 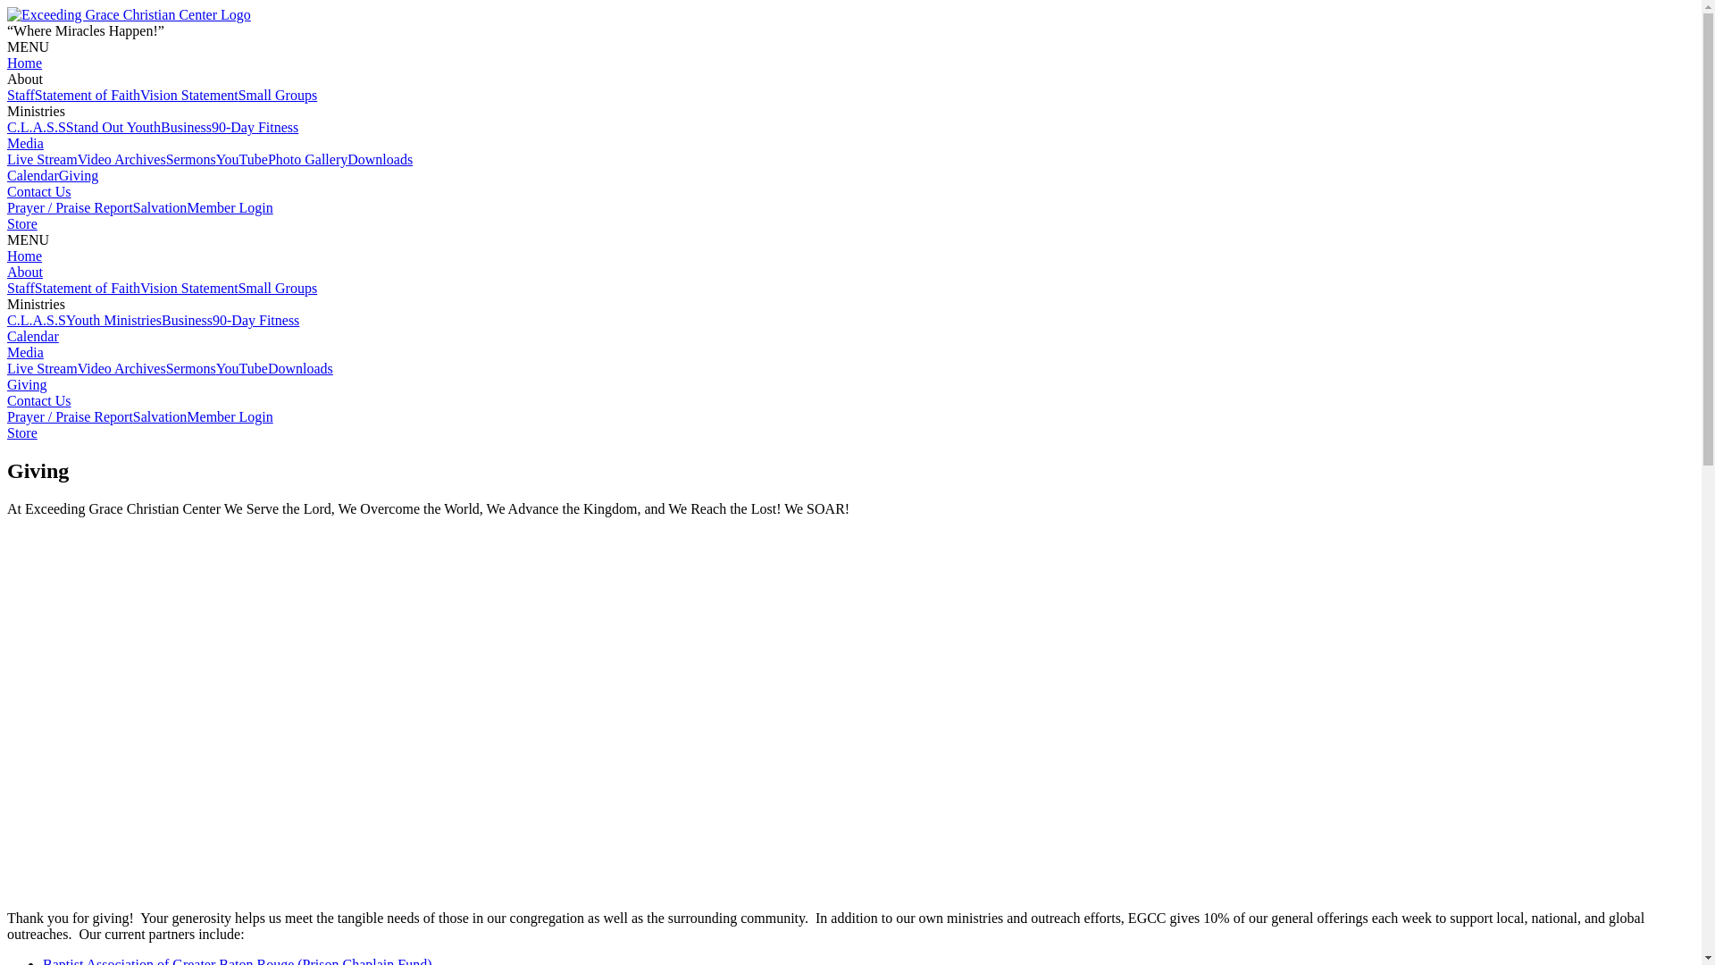 What do you see at coordinates (242, 368) in the screenshot?
I see `YouTube` at bounding box center [242, 368].